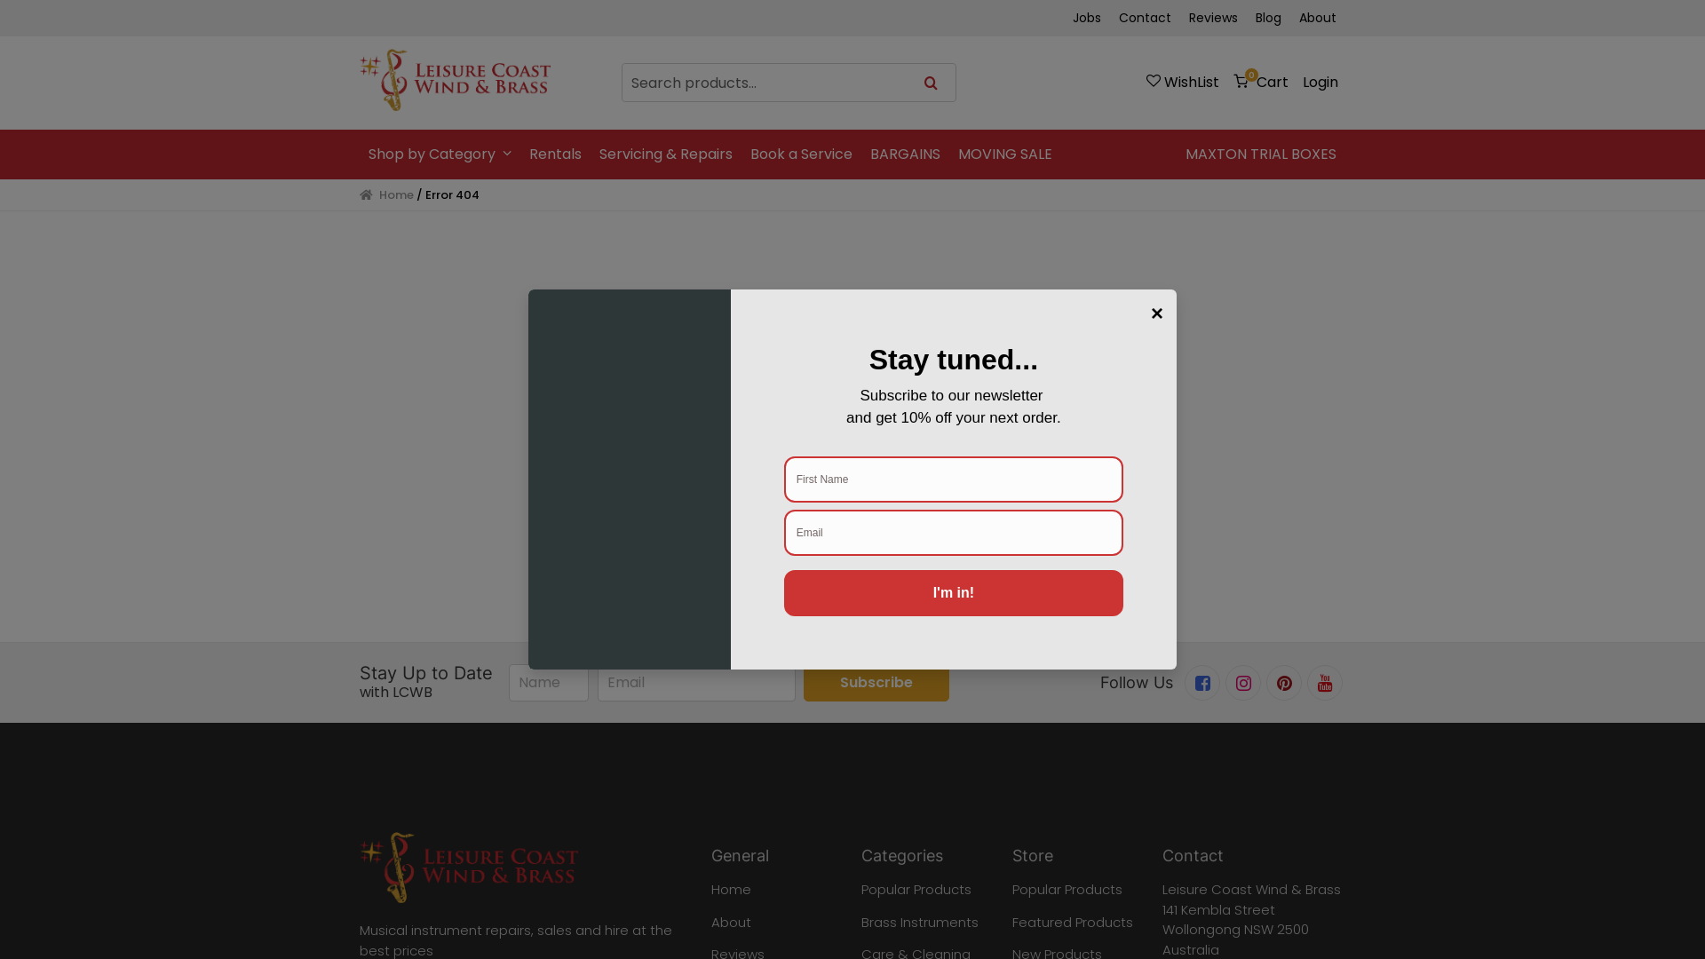 Image resolution: width=1705 pixels, height=959 pixels. I want to click on MAXTON TRIAL BOXES, so click(1261, 155).